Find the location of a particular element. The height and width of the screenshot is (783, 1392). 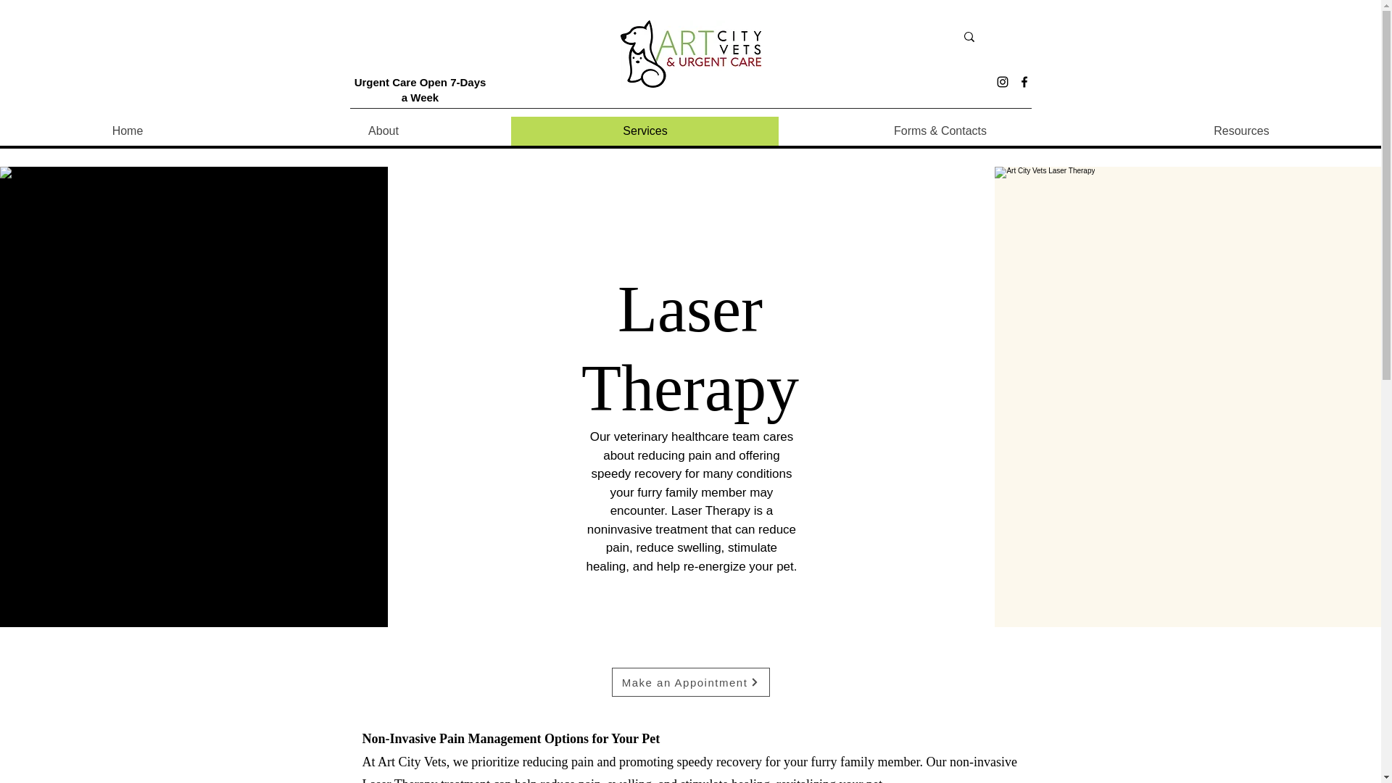

About is located at coordinates (383, 130).